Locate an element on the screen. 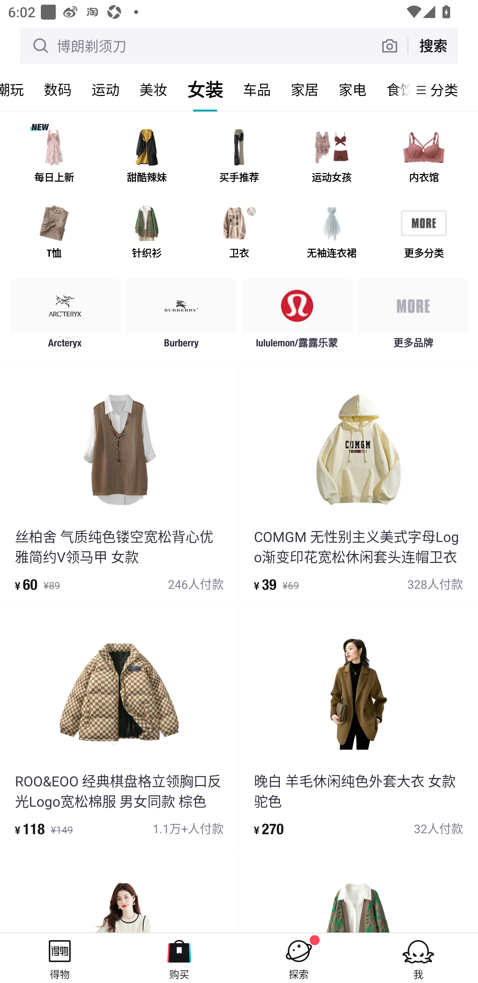  我 is located at coordinates (418, 958).